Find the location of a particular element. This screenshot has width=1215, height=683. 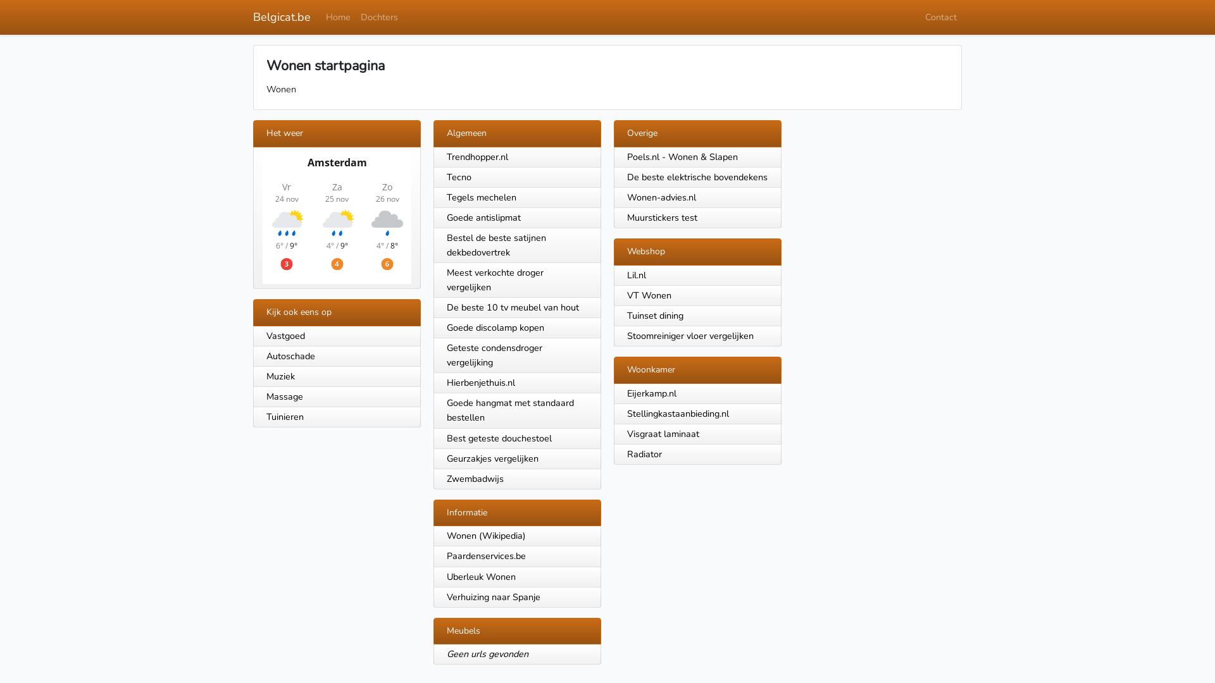

Meest verkochte droger vergelijken is located at coordinates (495, 280).